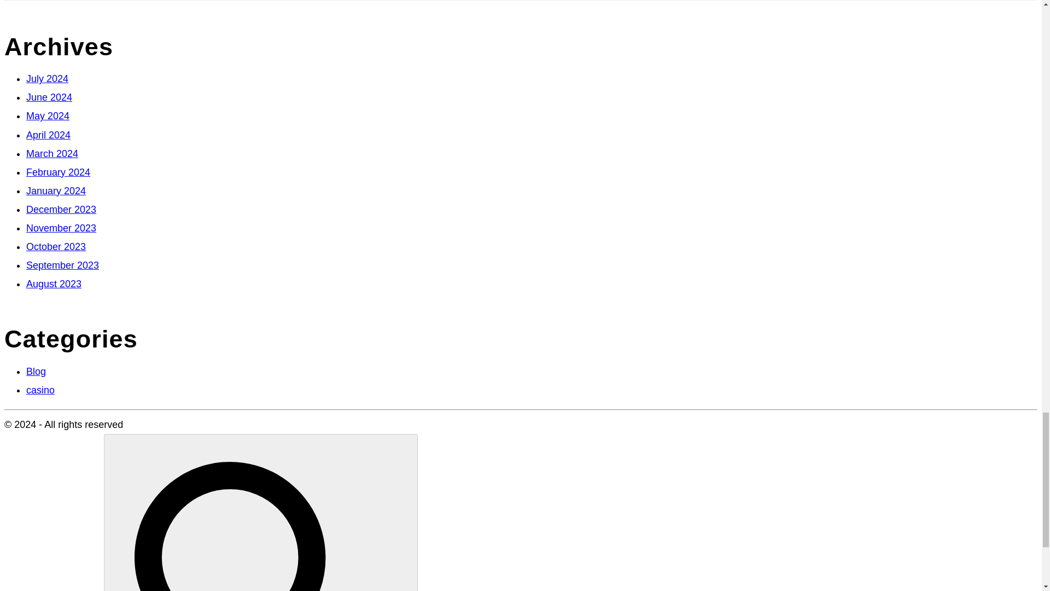 This screenshot has height=591, width=1050. I want to click on September 2023, so click(62, 265).